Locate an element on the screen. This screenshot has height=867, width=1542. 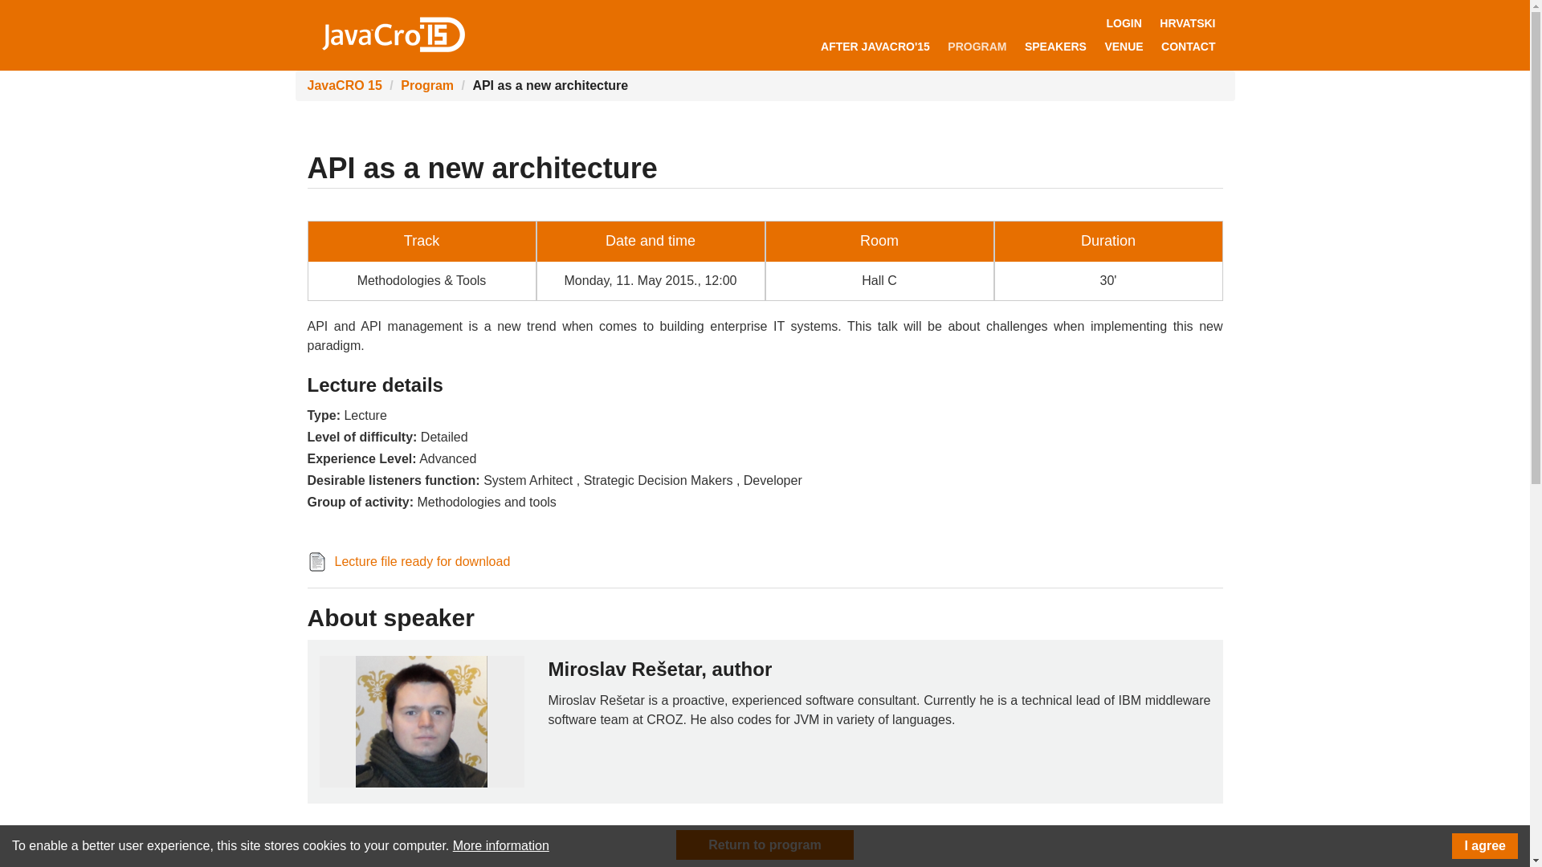
LOGIN is located at coordinates (1123, 22).